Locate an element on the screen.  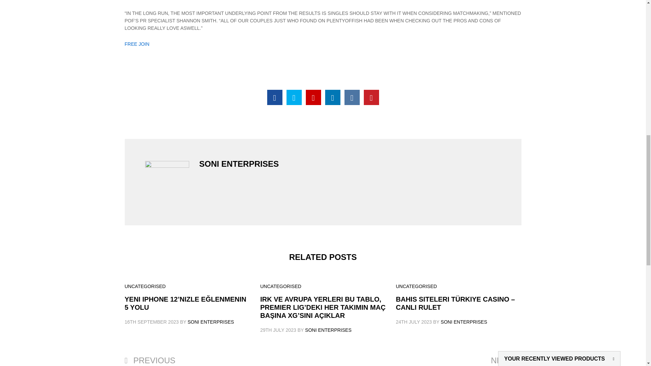
24TH JULY 2023 is located at coordinates (414, 322).